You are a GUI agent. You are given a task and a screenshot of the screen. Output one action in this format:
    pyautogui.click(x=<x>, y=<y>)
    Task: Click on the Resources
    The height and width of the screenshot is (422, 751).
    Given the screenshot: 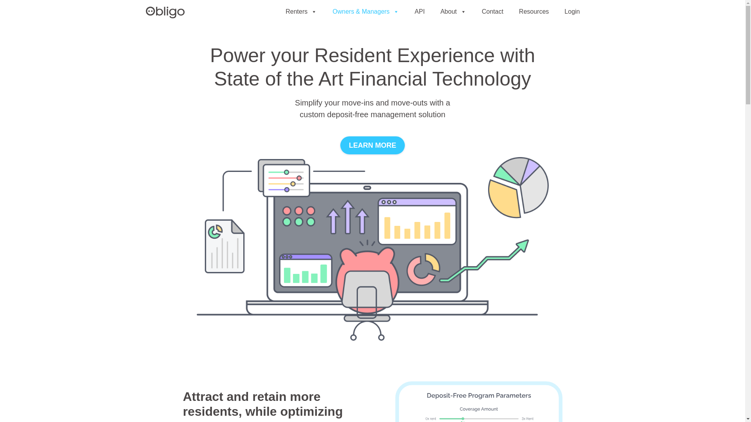 What is the action you would take?
    pyautogui.click(x=534, y=11)
    